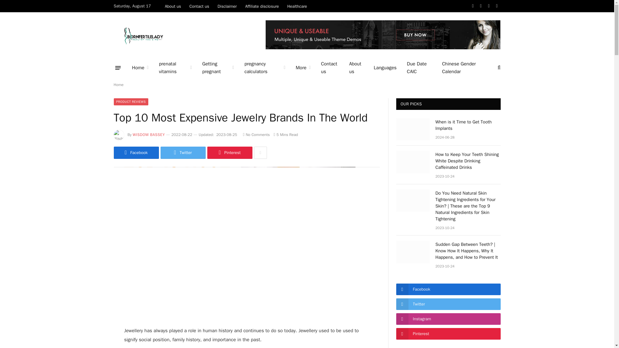  Describe the element at coordinates (149, 135) in the screenshot. I see `Posts by Wisdom Bassey` at that location.